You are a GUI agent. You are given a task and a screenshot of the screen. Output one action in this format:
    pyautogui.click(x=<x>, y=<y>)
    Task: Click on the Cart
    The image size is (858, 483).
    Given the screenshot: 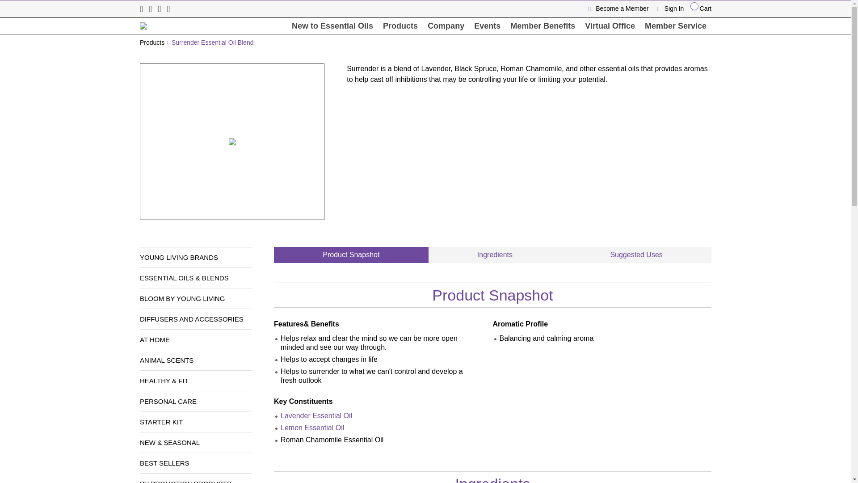 What is the action you would take?
    pyautogui.click(x=698, y=8)
    